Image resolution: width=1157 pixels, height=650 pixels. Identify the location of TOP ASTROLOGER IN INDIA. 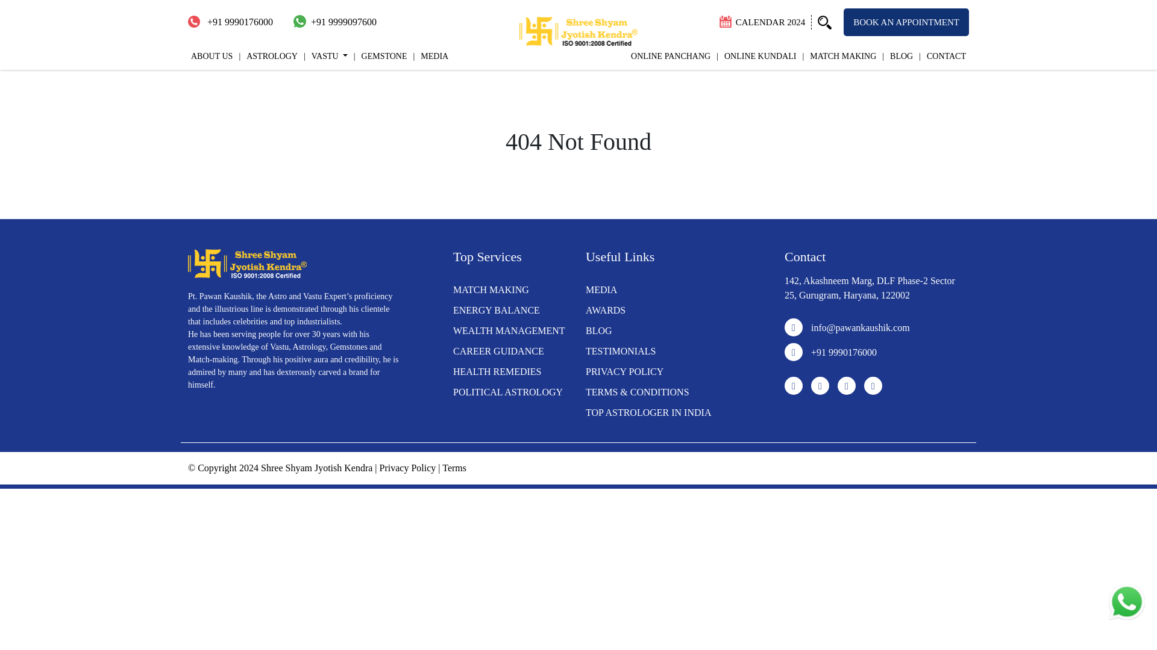
(648, 413).